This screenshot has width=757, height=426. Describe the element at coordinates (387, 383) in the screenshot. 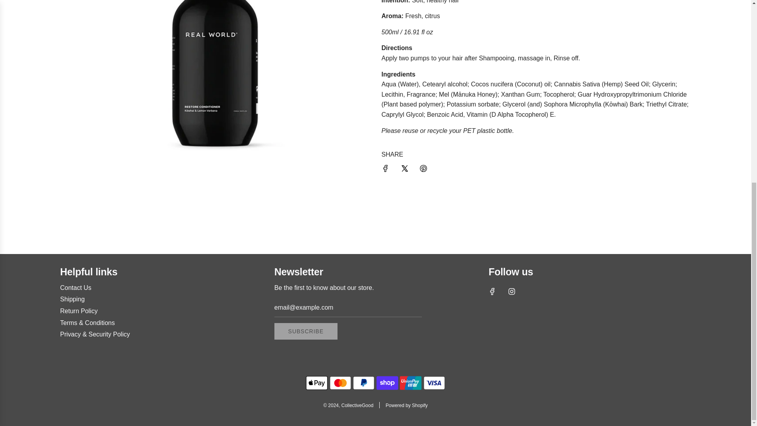

I see `Shop Pay` at that location.